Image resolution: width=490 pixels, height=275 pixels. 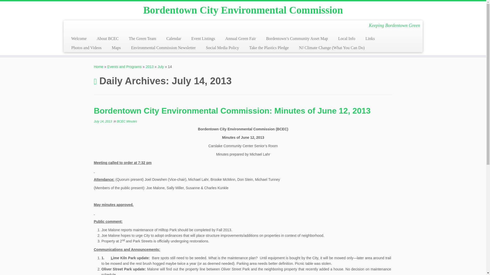 I want to click on BCEC Minutes, so click(x=127, y=121).